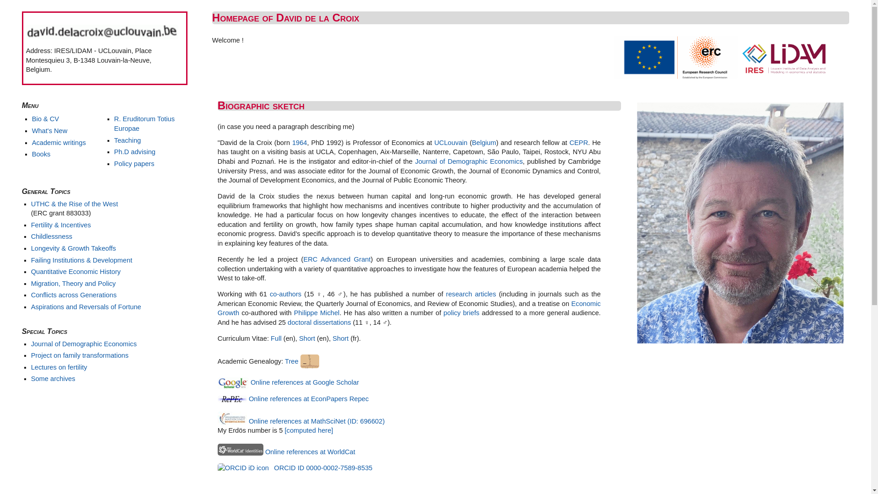  I want to click on Fertility & Incentives, so click(61, 225).